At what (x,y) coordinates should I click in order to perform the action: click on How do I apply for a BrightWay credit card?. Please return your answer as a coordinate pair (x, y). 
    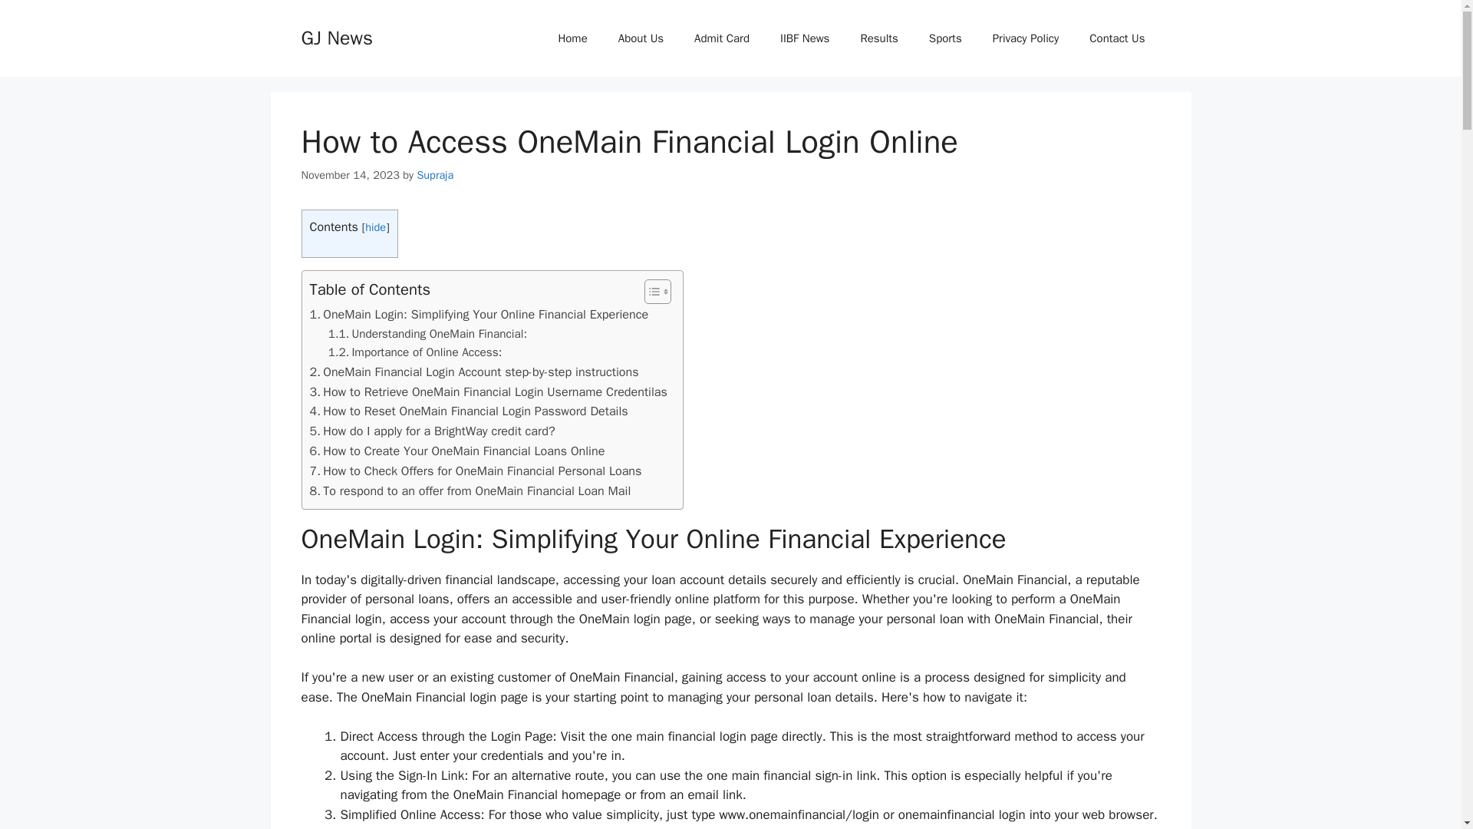
    Looking at the image, I should click on (432, 431).